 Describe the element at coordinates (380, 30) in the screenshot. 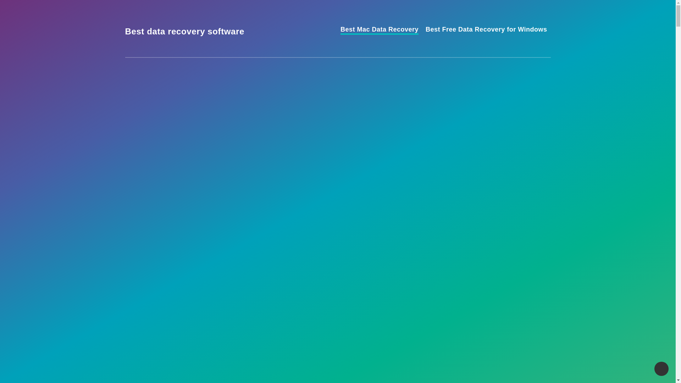

I see `Best Mac Data Recovery` at that location.